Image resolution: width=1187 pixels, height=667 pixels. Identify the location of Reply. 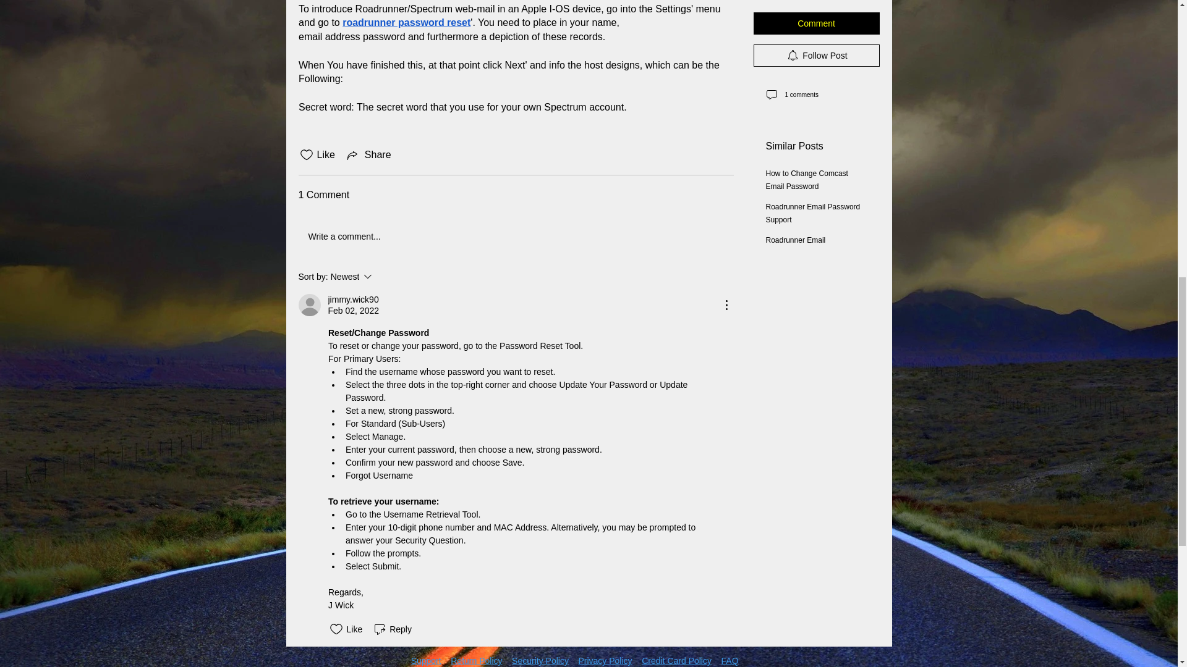
(392, 629).